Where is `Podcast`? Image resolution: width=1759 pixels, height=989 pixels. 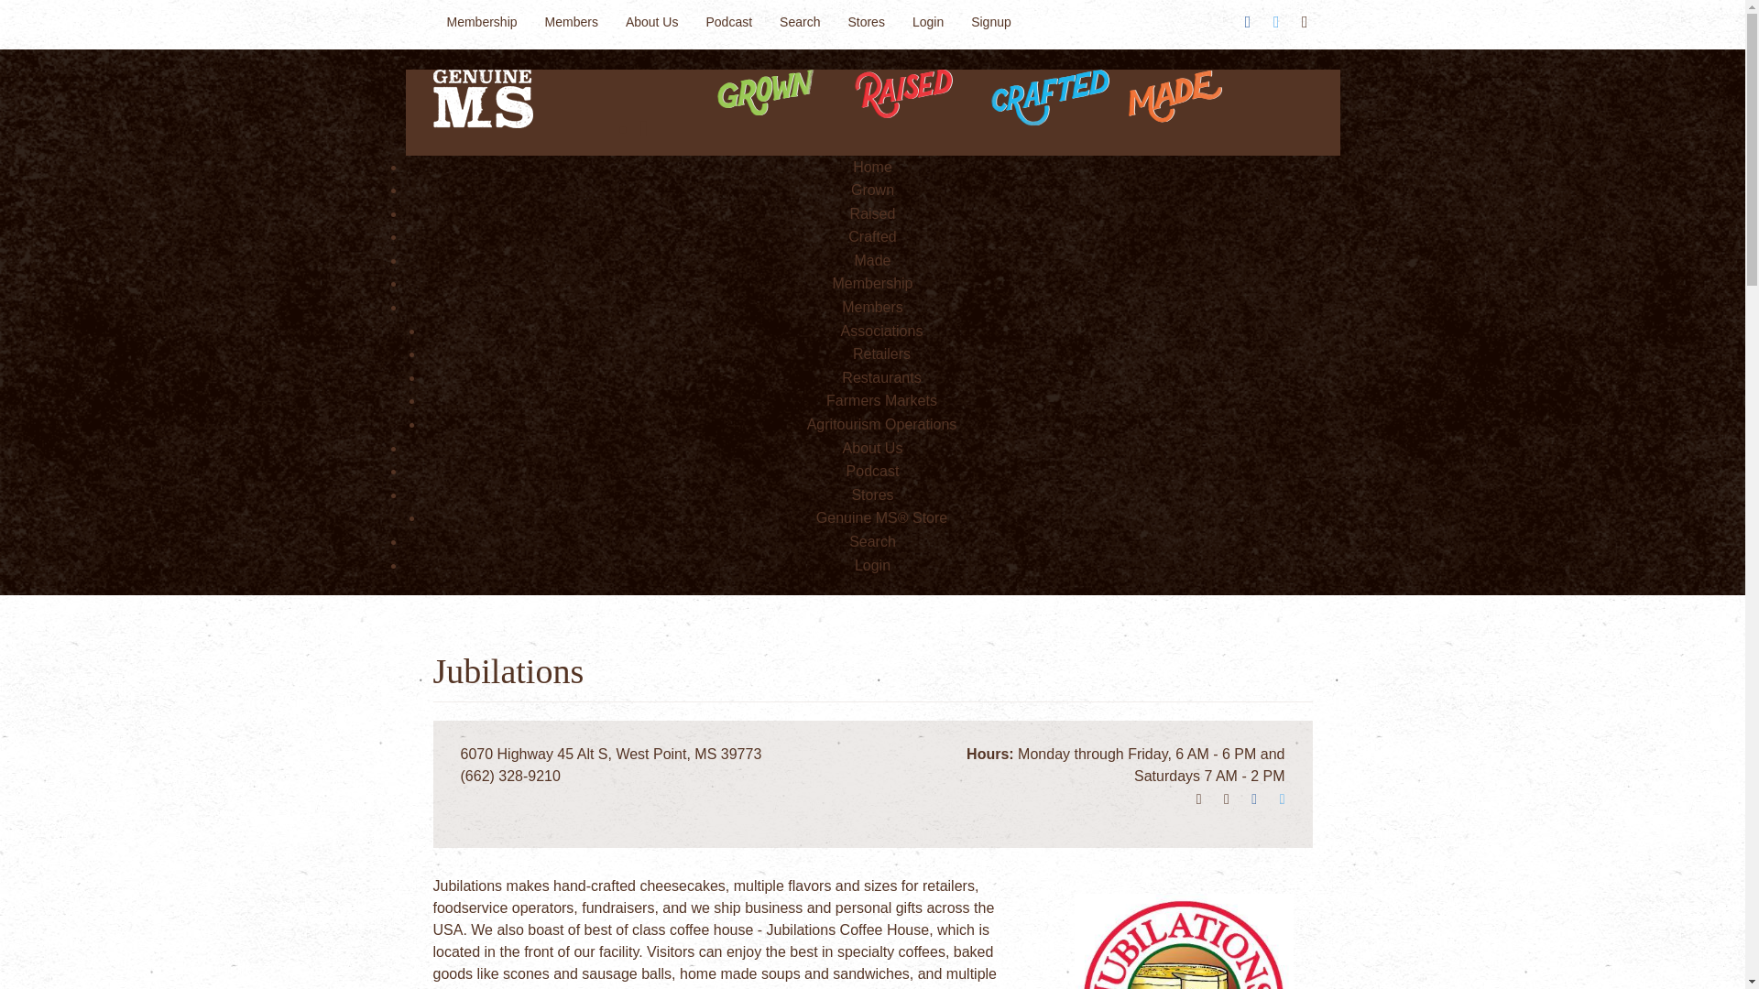 Podcast is located at coordinates (727, 22).